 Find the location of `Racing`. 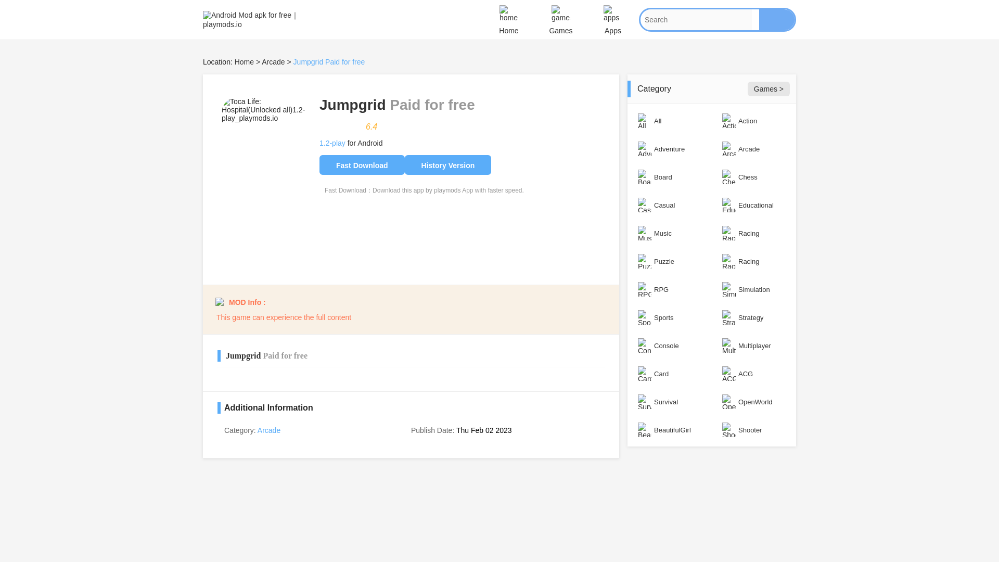

Racing is located at coordinates (753, 261).